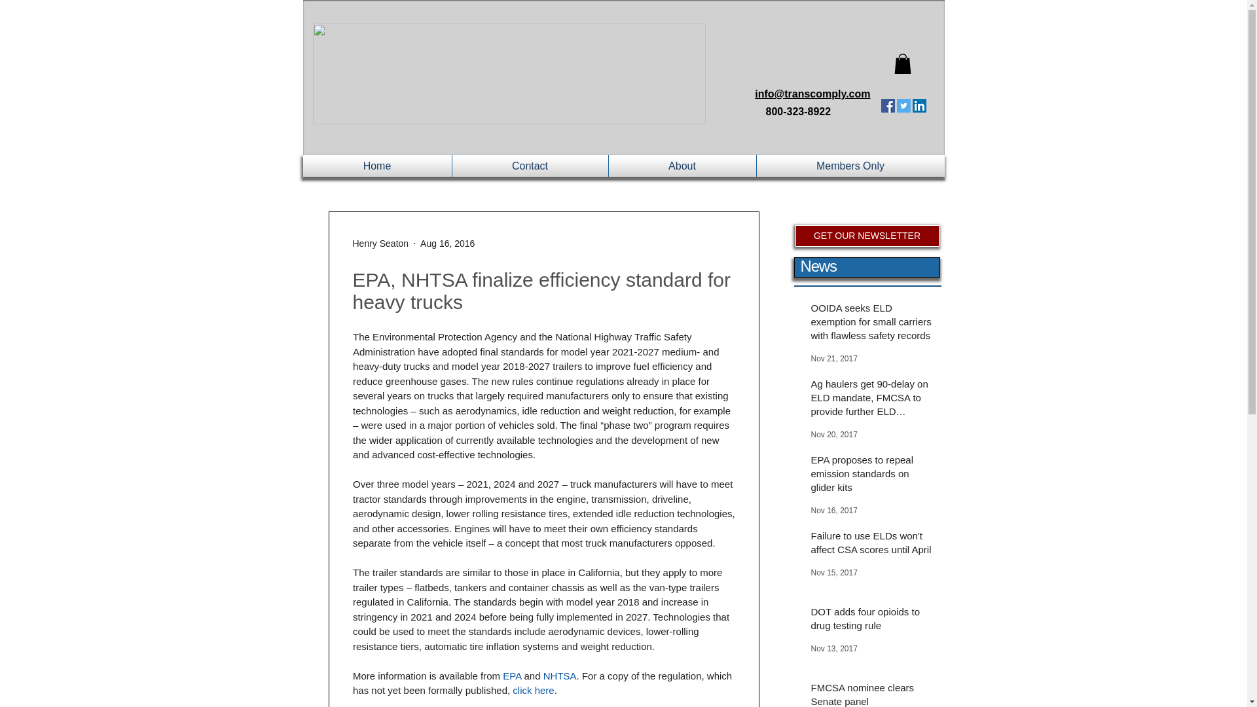 The width and height of the screenshot is (1257, 707). What do you see at coordinates (533, 690) in the screenshot?
I see `click here` at bounding box center [533, 690].